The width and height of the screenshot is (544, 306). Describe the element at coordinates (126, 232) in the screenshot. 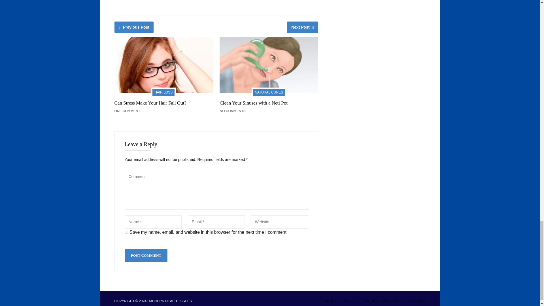

I see `yes` at that location.